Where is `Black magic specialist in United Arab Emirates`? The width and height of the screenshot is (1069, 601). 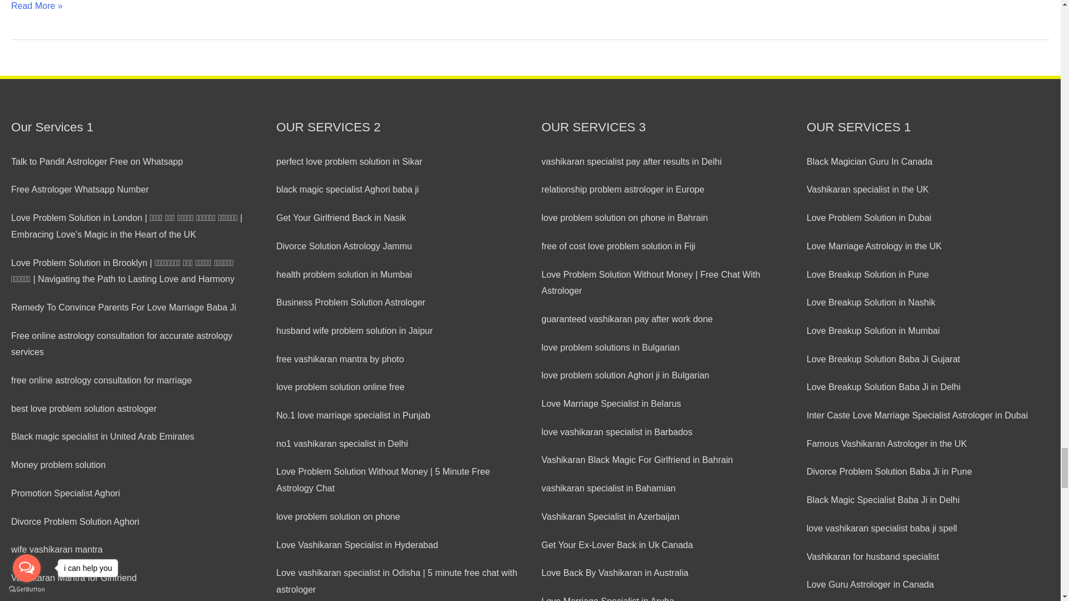
Black magic specialist in United Arab Emirates is located at coordinates (133, 437).